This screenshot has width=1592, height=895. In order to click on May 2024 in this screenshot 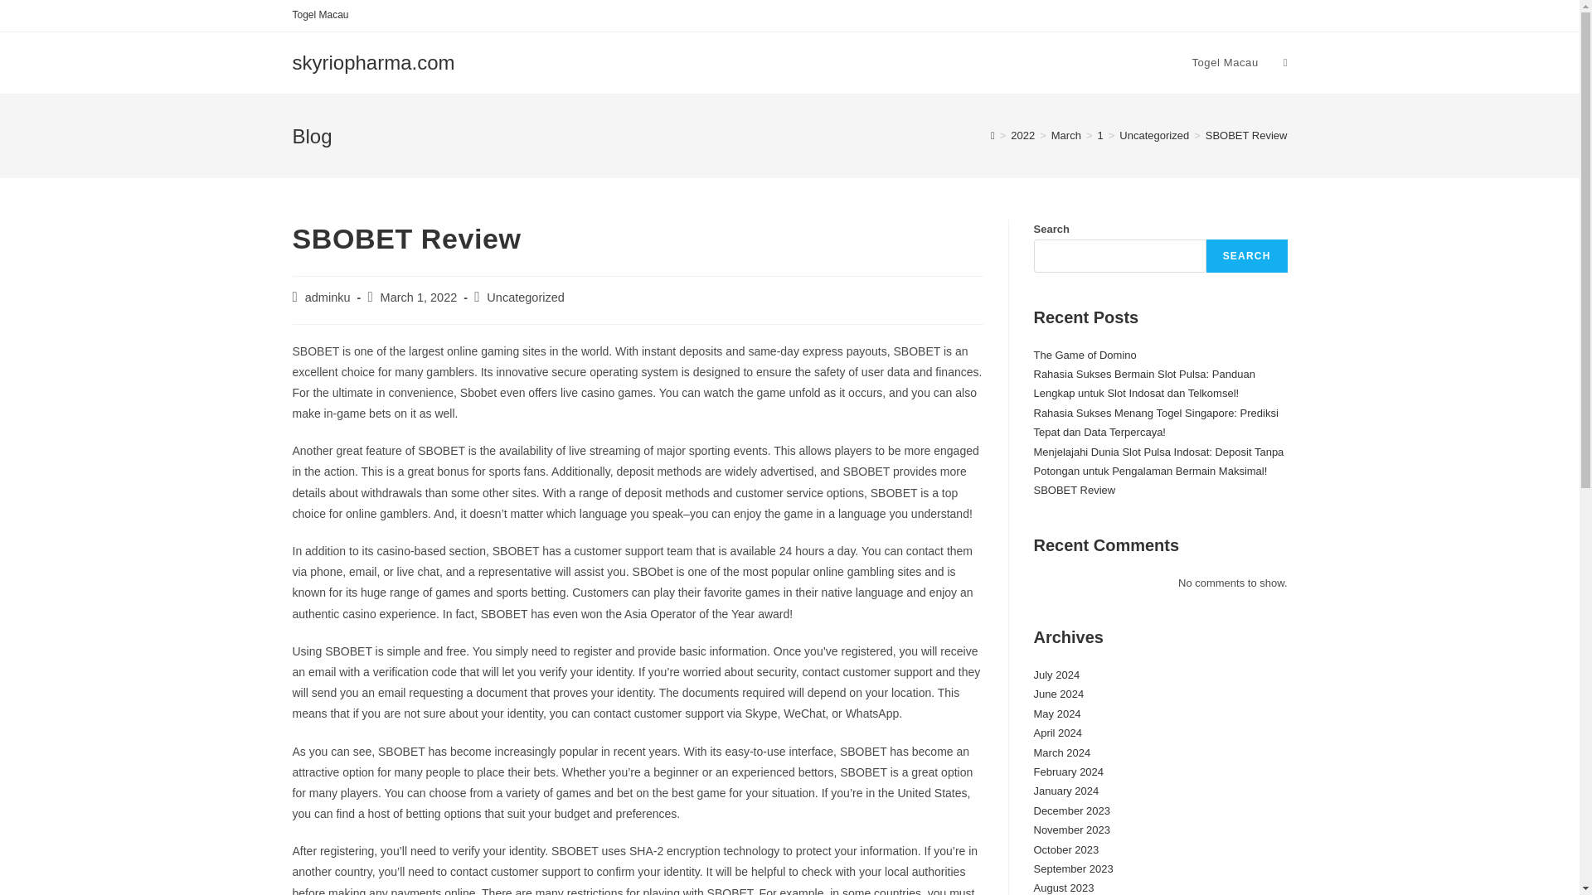, I will do `click(1056, 714)`.